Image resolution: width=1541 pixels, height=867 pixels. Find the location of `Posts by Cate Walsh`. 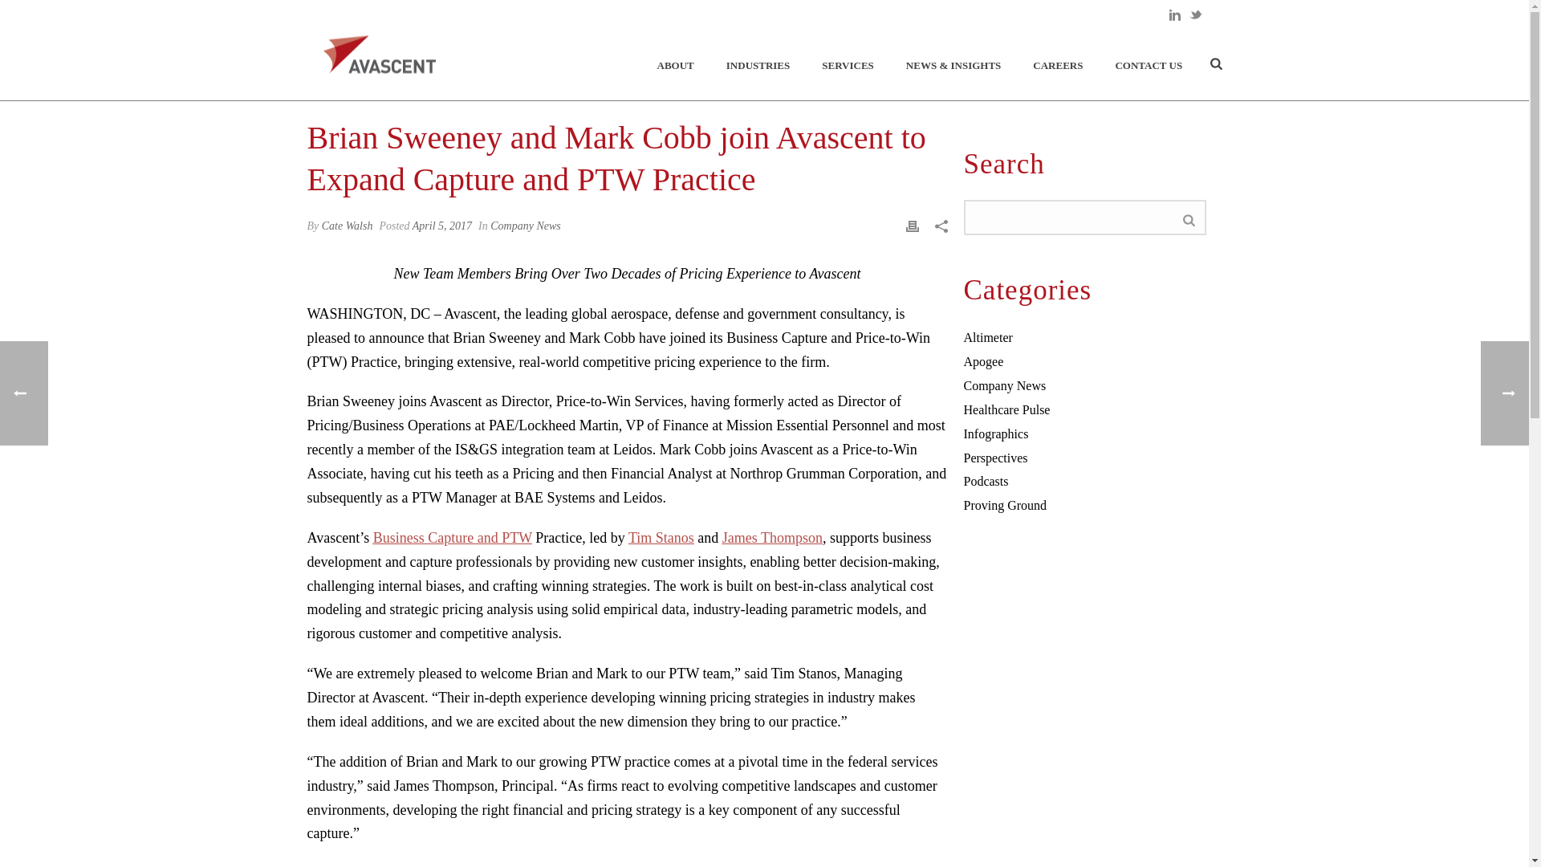

Posts by Cate Walsh is located at coordinates (347, 226).